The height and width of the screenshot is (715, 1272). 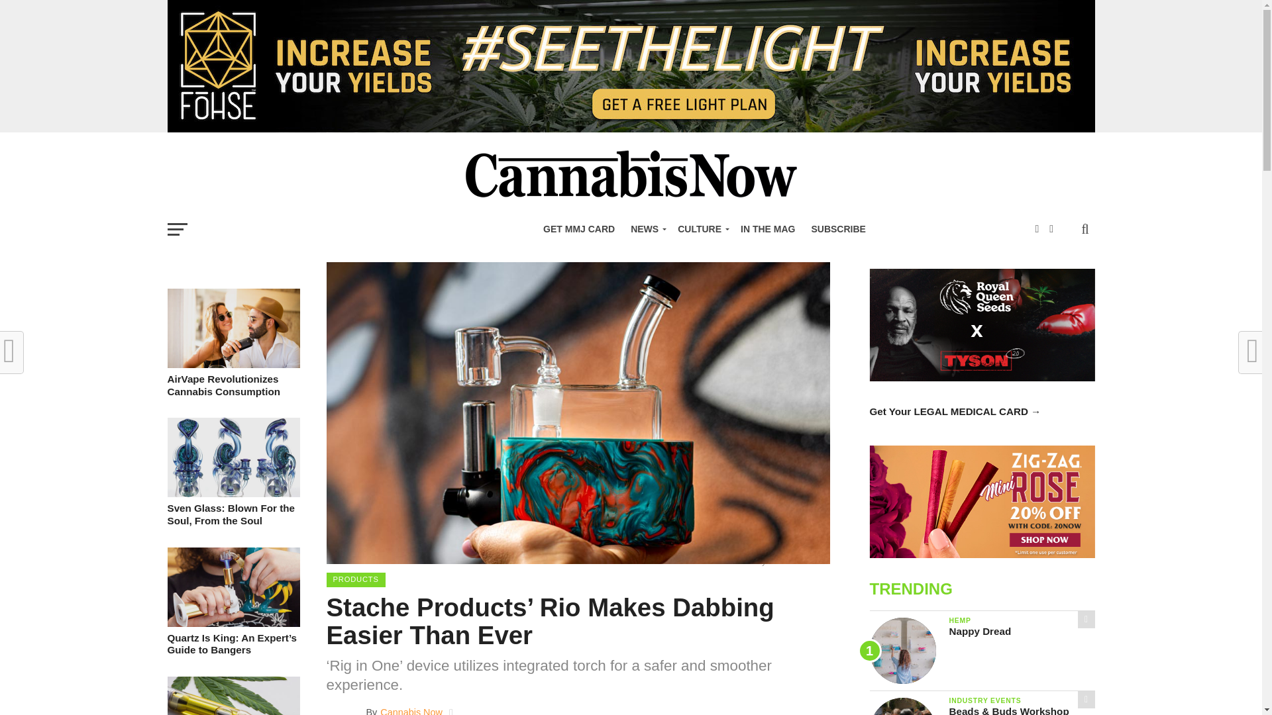 What do you see at coordinates (233, 493) in the screenshot?
I see `Sven Glass: Blown For the Soul, From the Soul` at bounding box center [233, 493].